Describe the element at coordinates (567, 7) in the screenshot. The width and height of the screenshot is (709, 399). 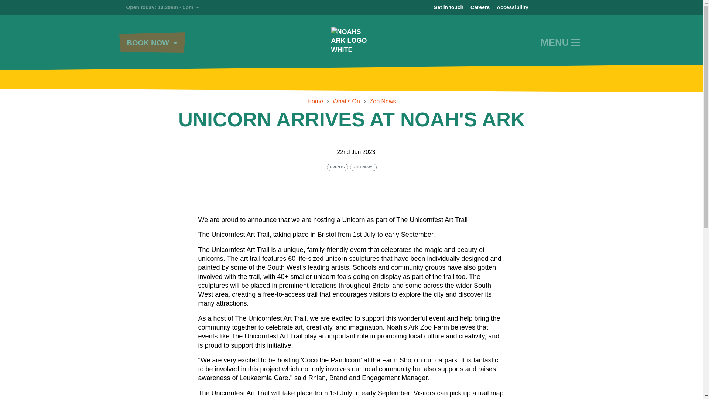
I see `Home` at that location.